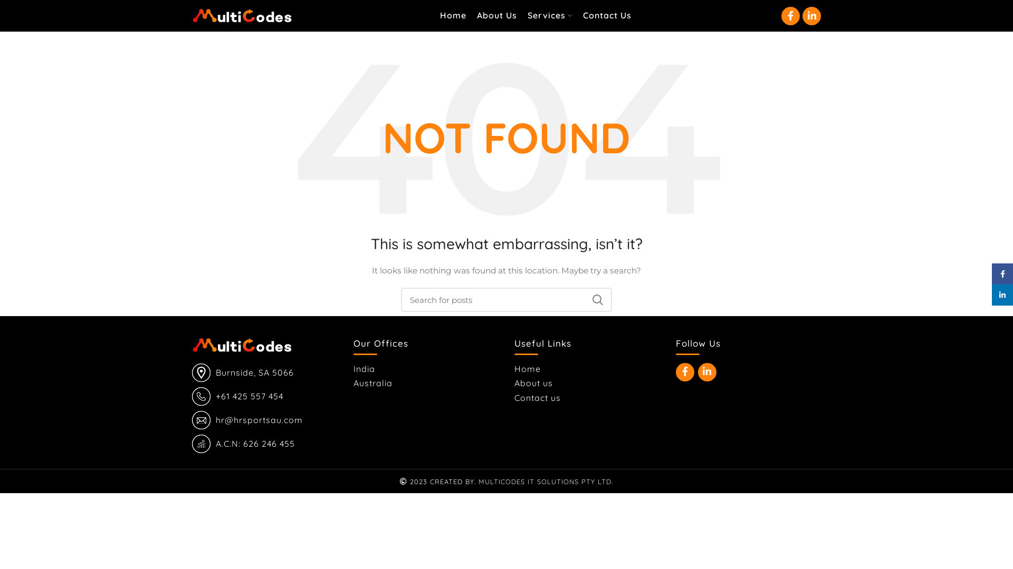 The height and width of the screenshot is (569, 1013). I want to click on Contact us, so click(538, 398).